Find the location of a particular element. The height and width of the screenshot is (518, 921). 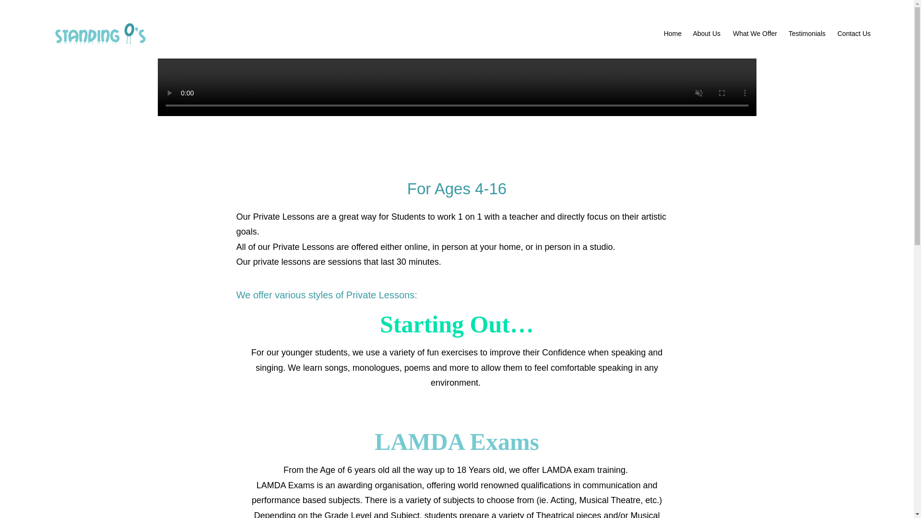

About Us is located at coordinates (706, 34).